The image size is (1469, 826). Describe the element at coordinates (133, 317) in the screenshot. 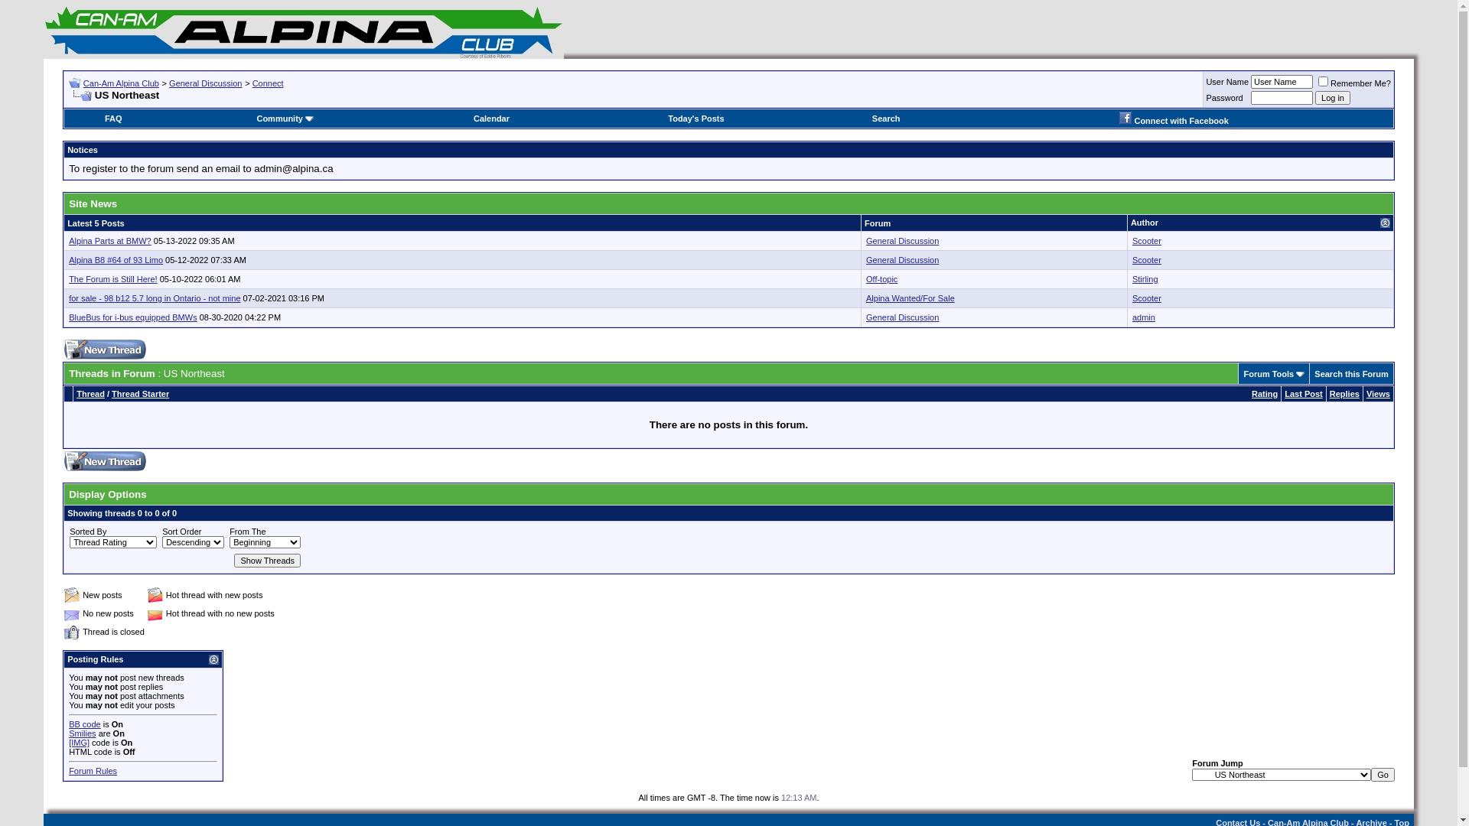

I see `BlueBus for i-bus equipped BMWs` at that location.